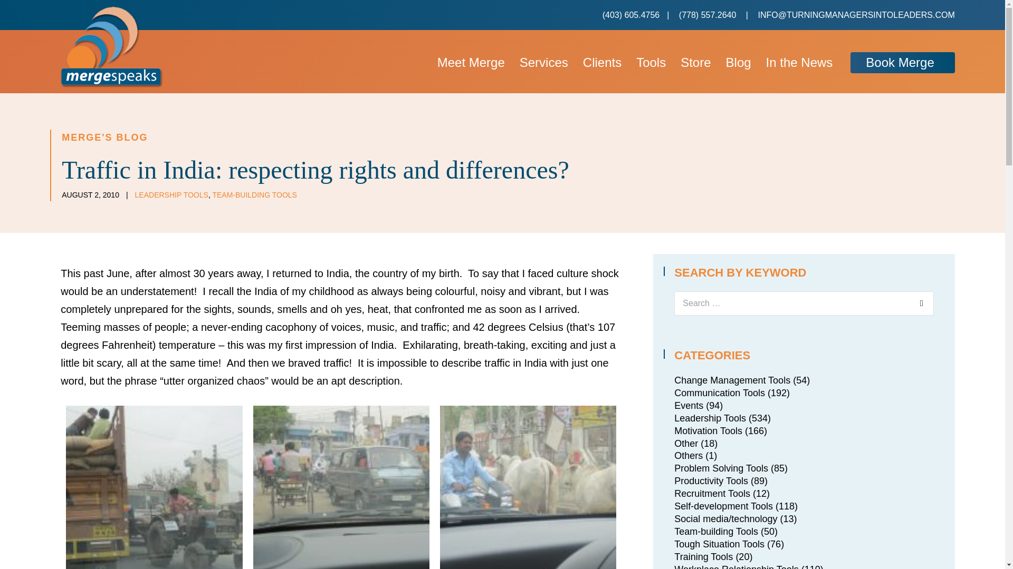 This screenshot has width=1013, height=569. I want to click on TEAM-BUILDING TOOLS, so click(254, 195).